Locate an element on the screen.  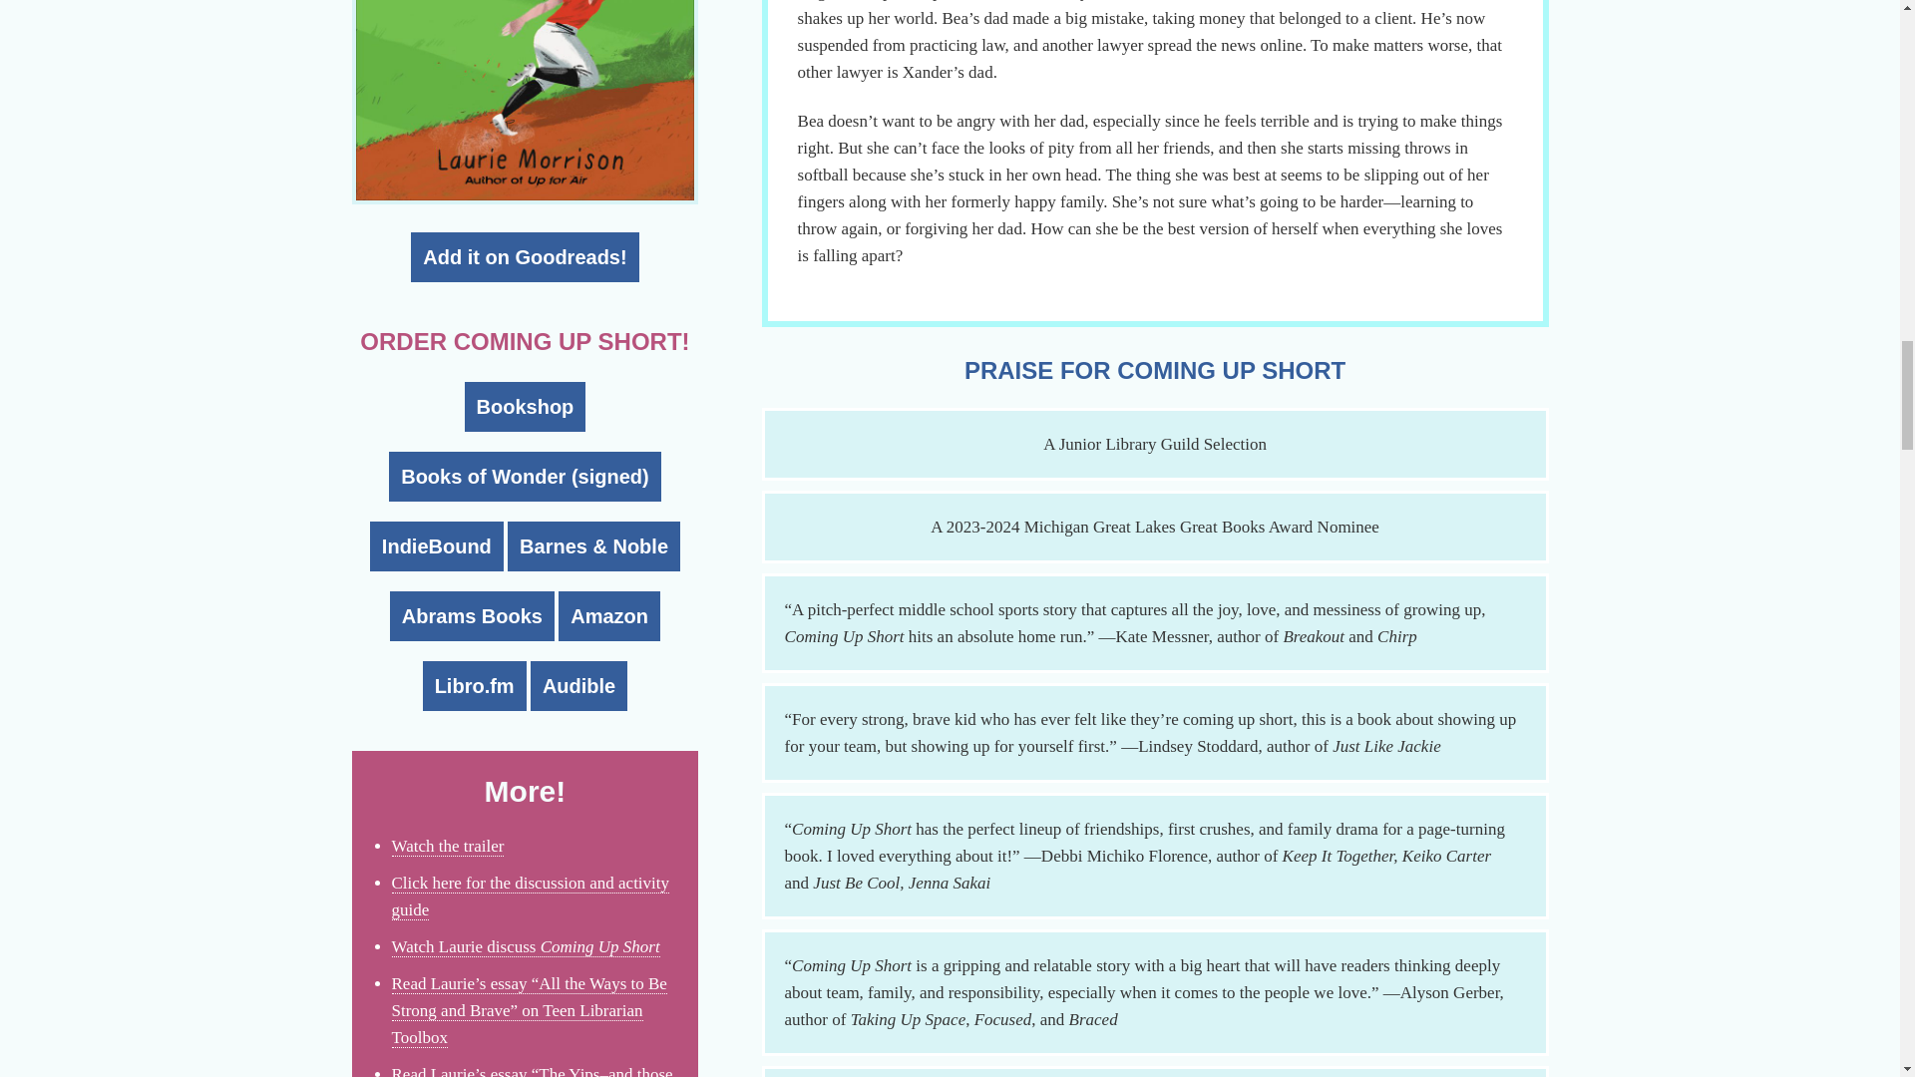
IndieBound is located at coordinates (436, 546).